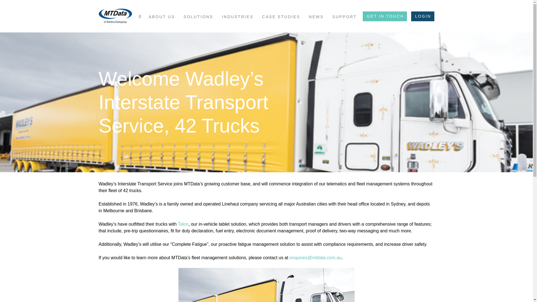 The image size is (537, 302). Describe the element at coordinates (281, 17) in the screenshot. I see `CASE STUDIES` at that location.